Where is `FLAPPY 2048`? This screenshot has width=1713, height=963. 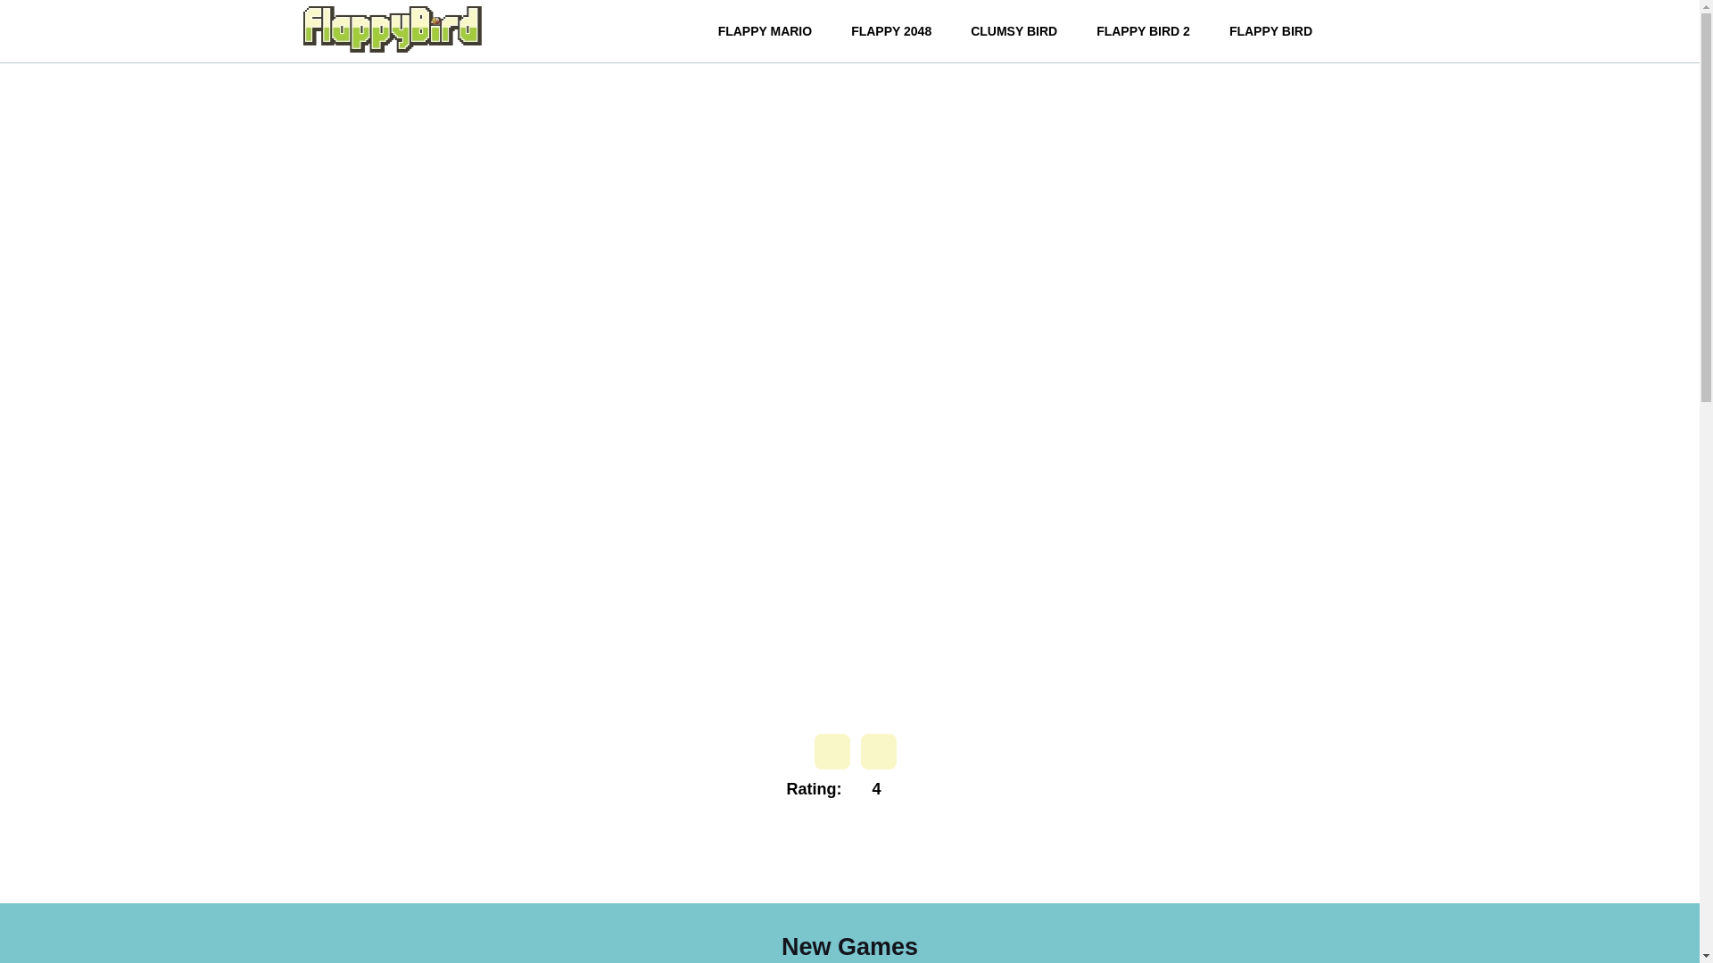
FLAPPY 2048 is located at coordinates (890, 30).